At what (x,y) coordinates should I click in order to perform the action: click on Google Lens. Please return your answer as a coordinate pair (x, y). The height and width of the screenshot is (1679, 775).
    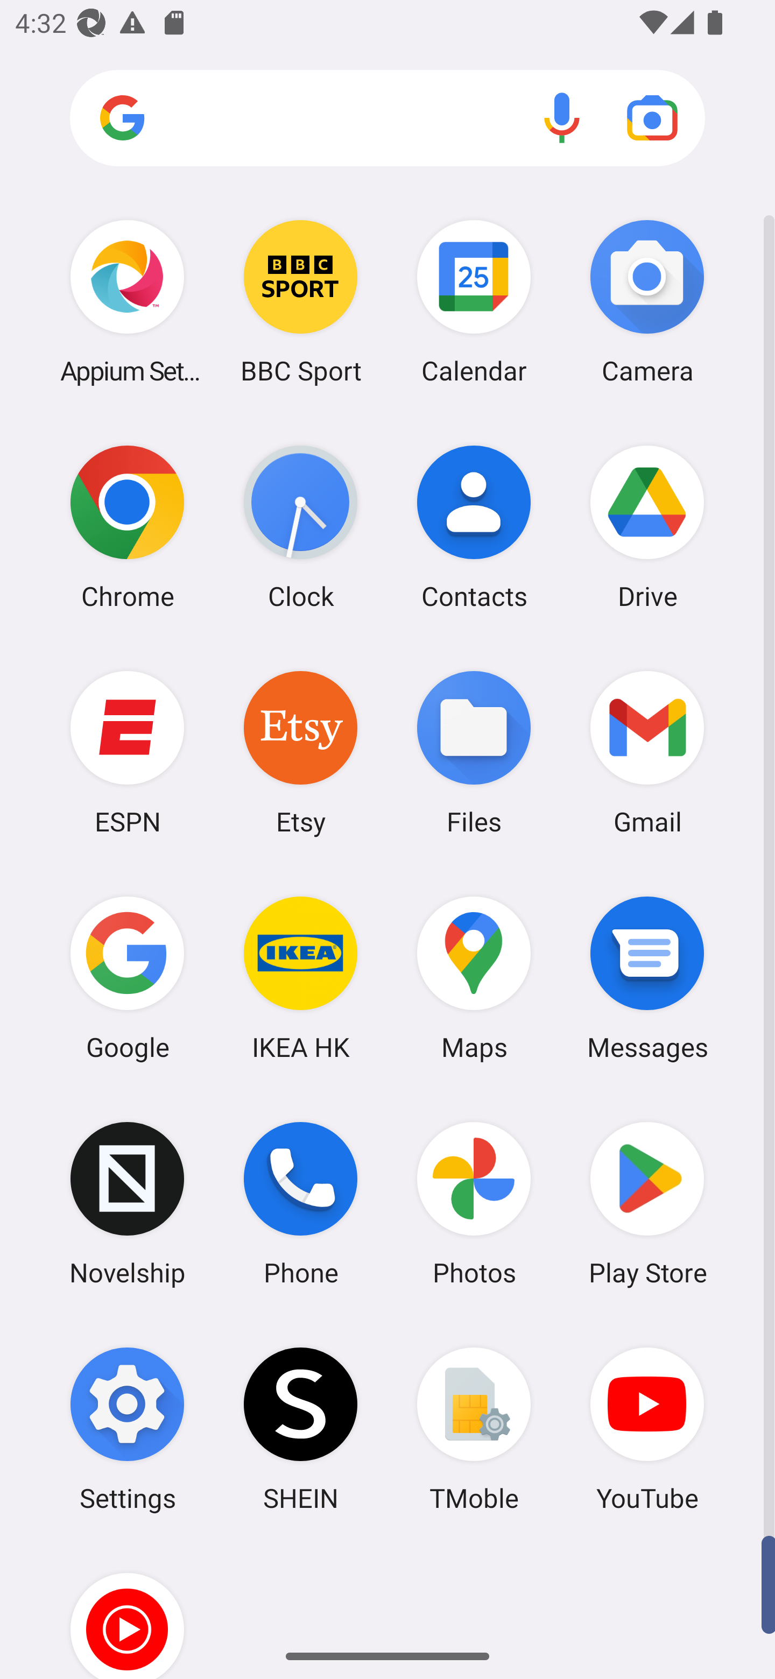
    Looking at the image, I should click on (652, 117).